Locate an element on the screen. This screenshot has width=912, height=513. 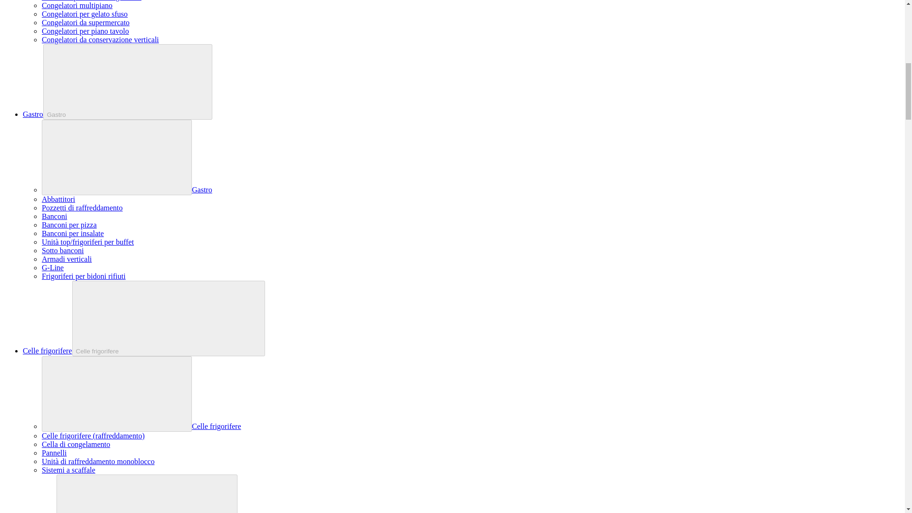
Congelatori multipiano is located at coordinates (77, 6).